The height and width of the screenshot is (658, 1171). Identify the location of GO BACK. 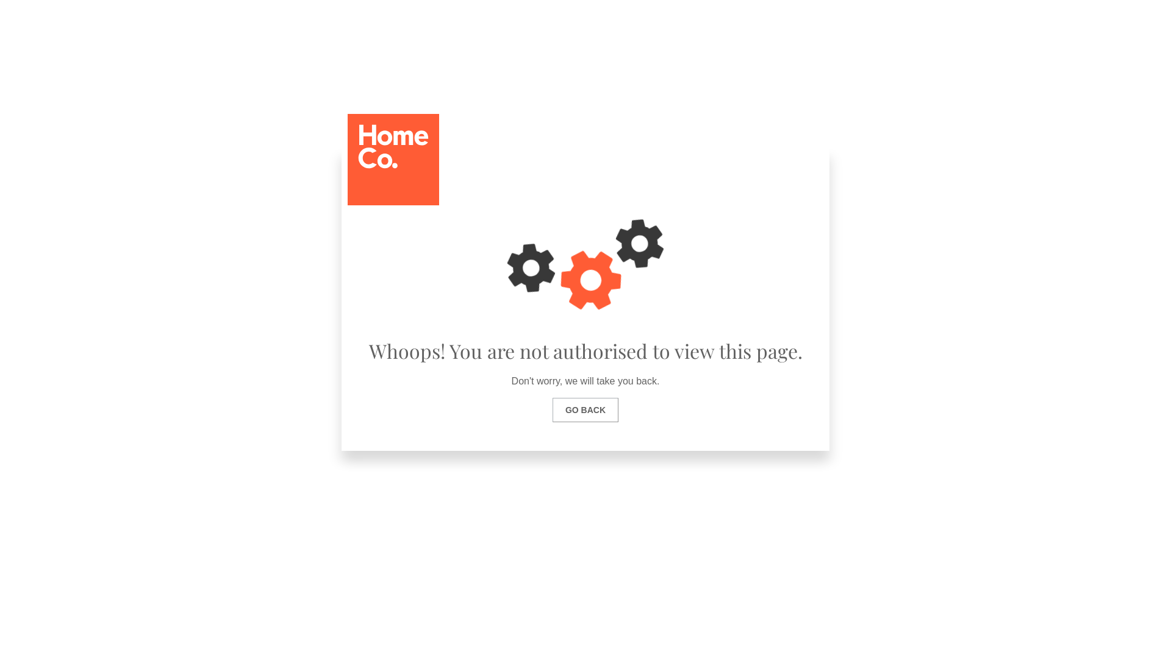
(585, 410).